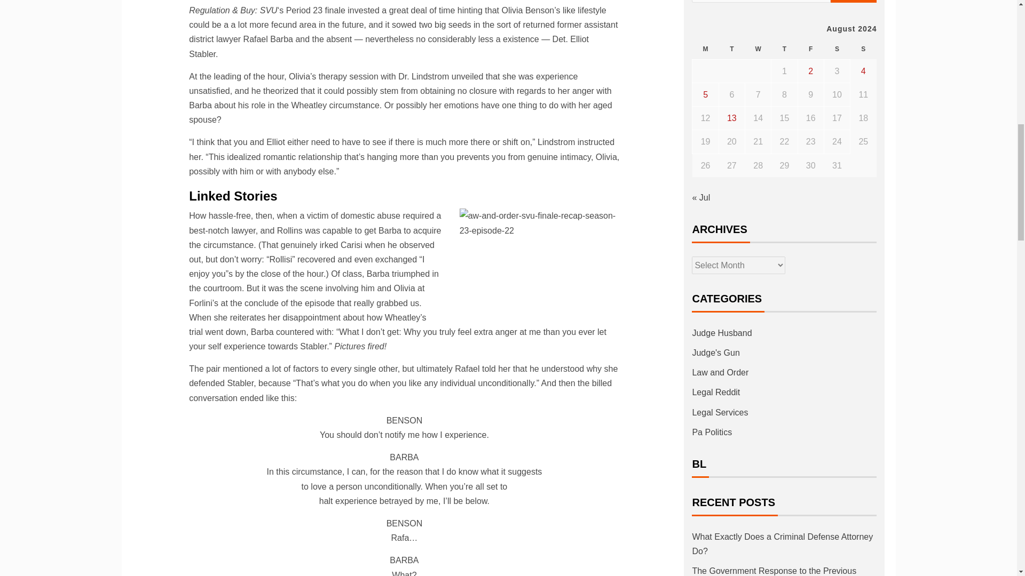 The image size is (1025, 576). Describe the element at coordinates (784, 49) in the screenshot. I see `Thursday` at that location.